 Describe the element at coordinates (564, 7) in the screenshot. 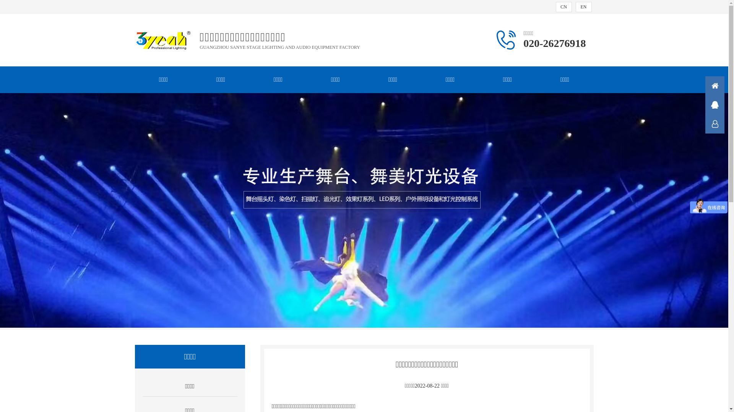

I see `CN` at that location.